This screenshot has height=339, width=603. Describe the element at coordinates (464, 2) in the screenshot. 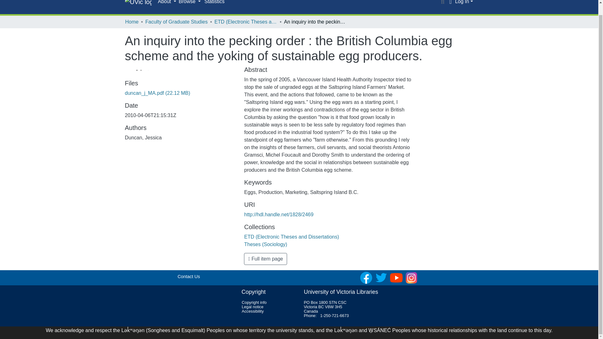

I see `Log In` at that location.